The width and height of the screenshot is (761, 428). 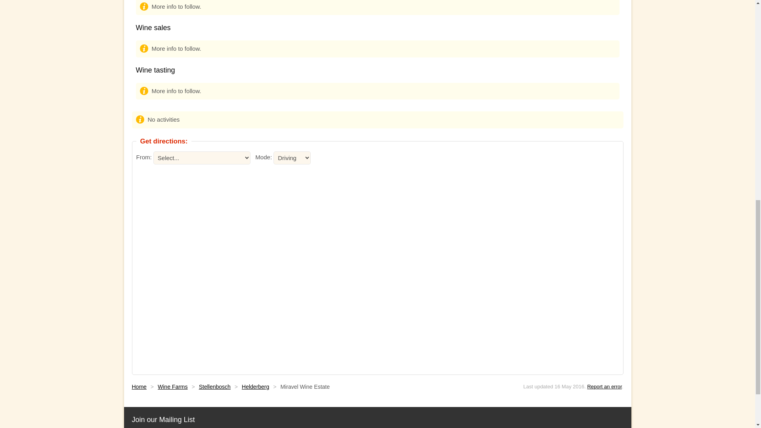 I want to click on Wine tasting, so click(x=155, y=70).